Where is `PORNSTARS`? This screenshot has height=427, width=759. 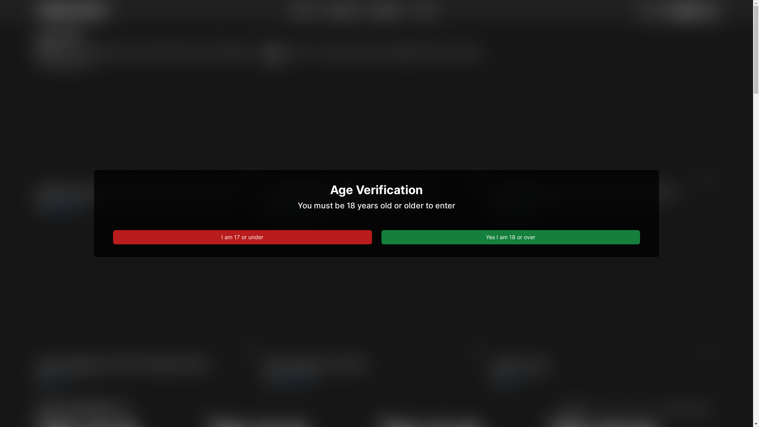 PORNSTARS is located at coordinates (385, 11).